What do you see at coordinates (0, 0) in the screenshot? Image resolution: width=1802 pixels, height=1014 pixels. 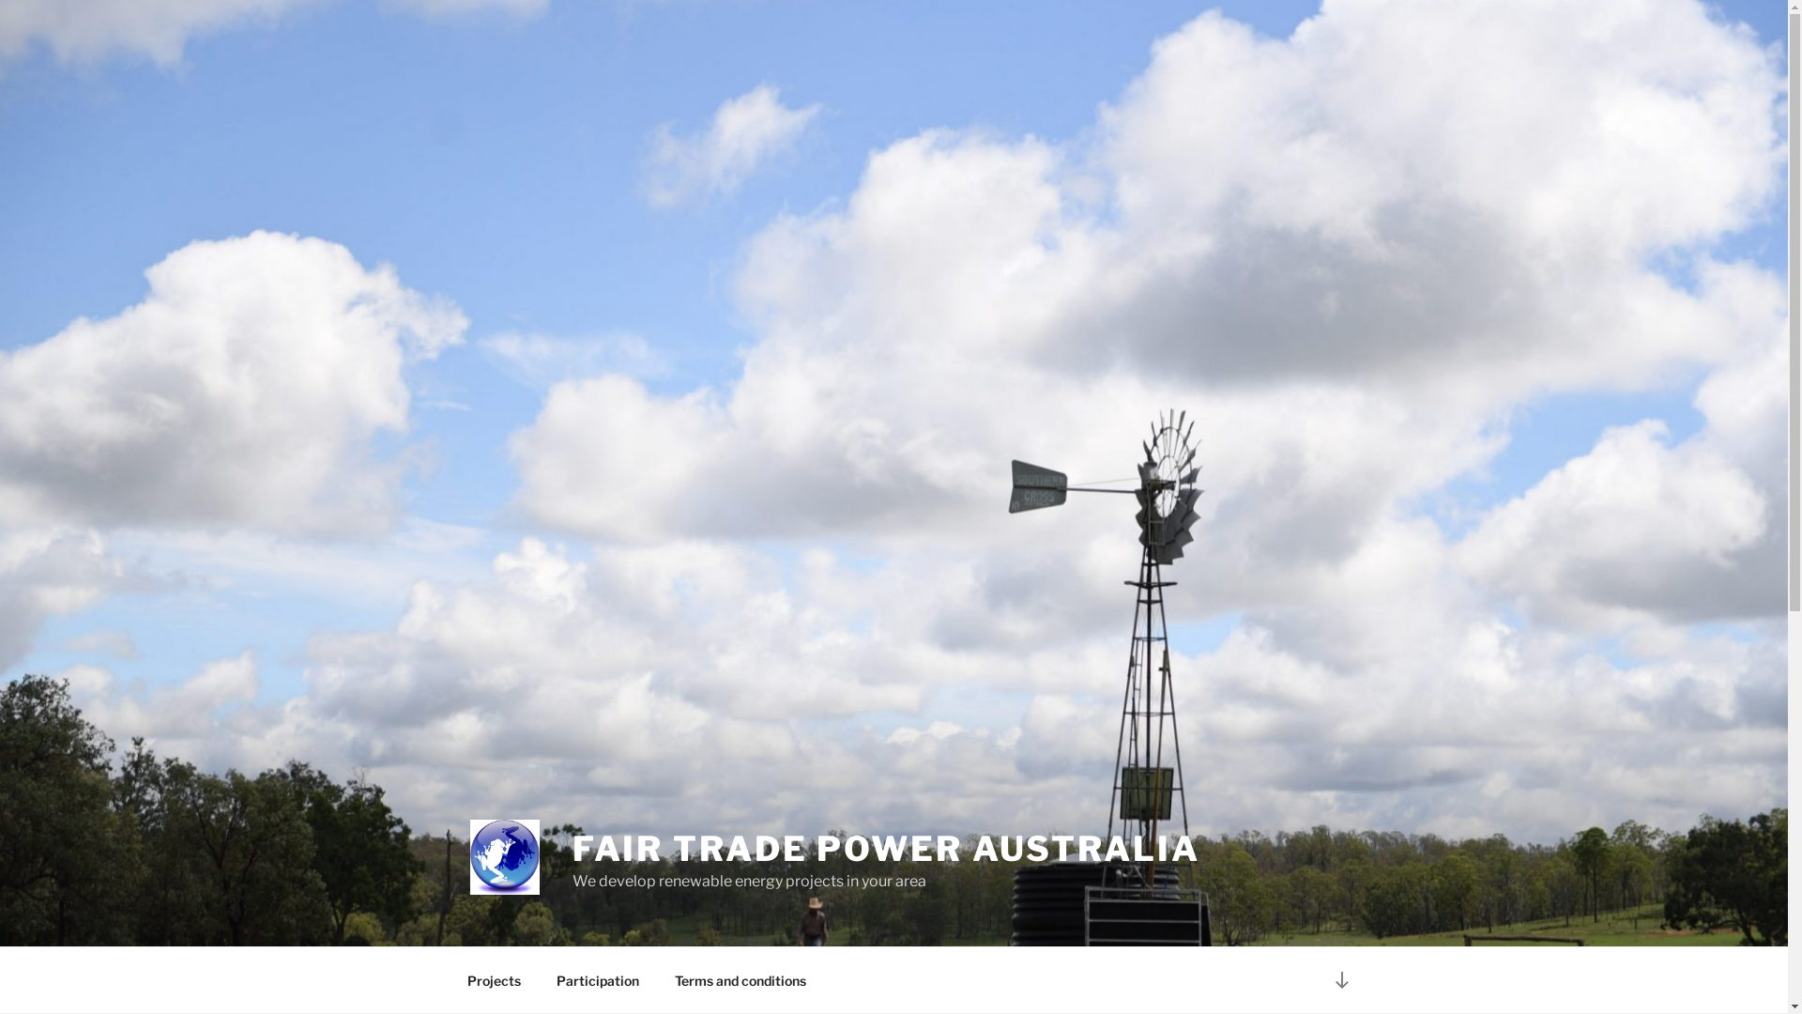 I see `Skip to content` at bounding box center [0, 0].